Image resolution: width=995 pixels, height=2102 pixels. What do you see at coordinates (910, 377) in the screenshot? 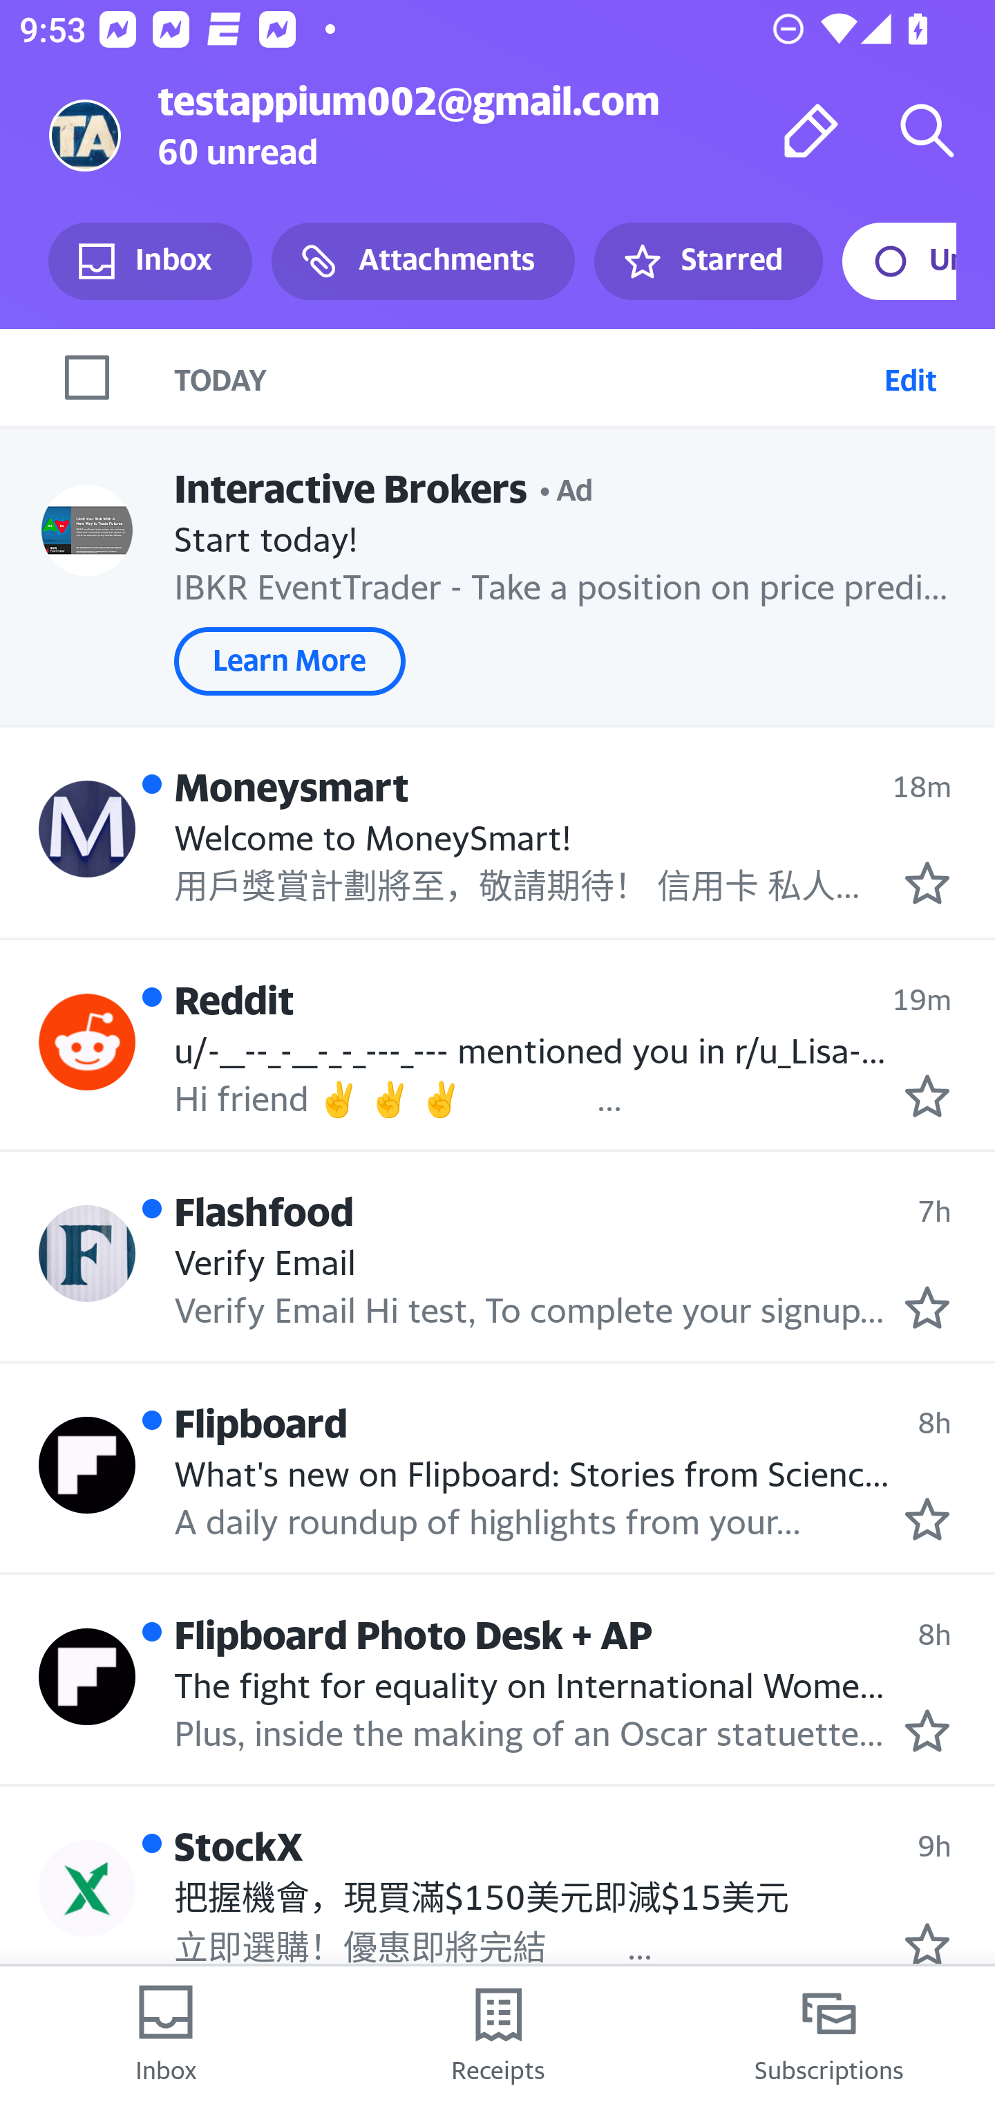
I see `Edit Select emails` at bounding box center [910, 377].